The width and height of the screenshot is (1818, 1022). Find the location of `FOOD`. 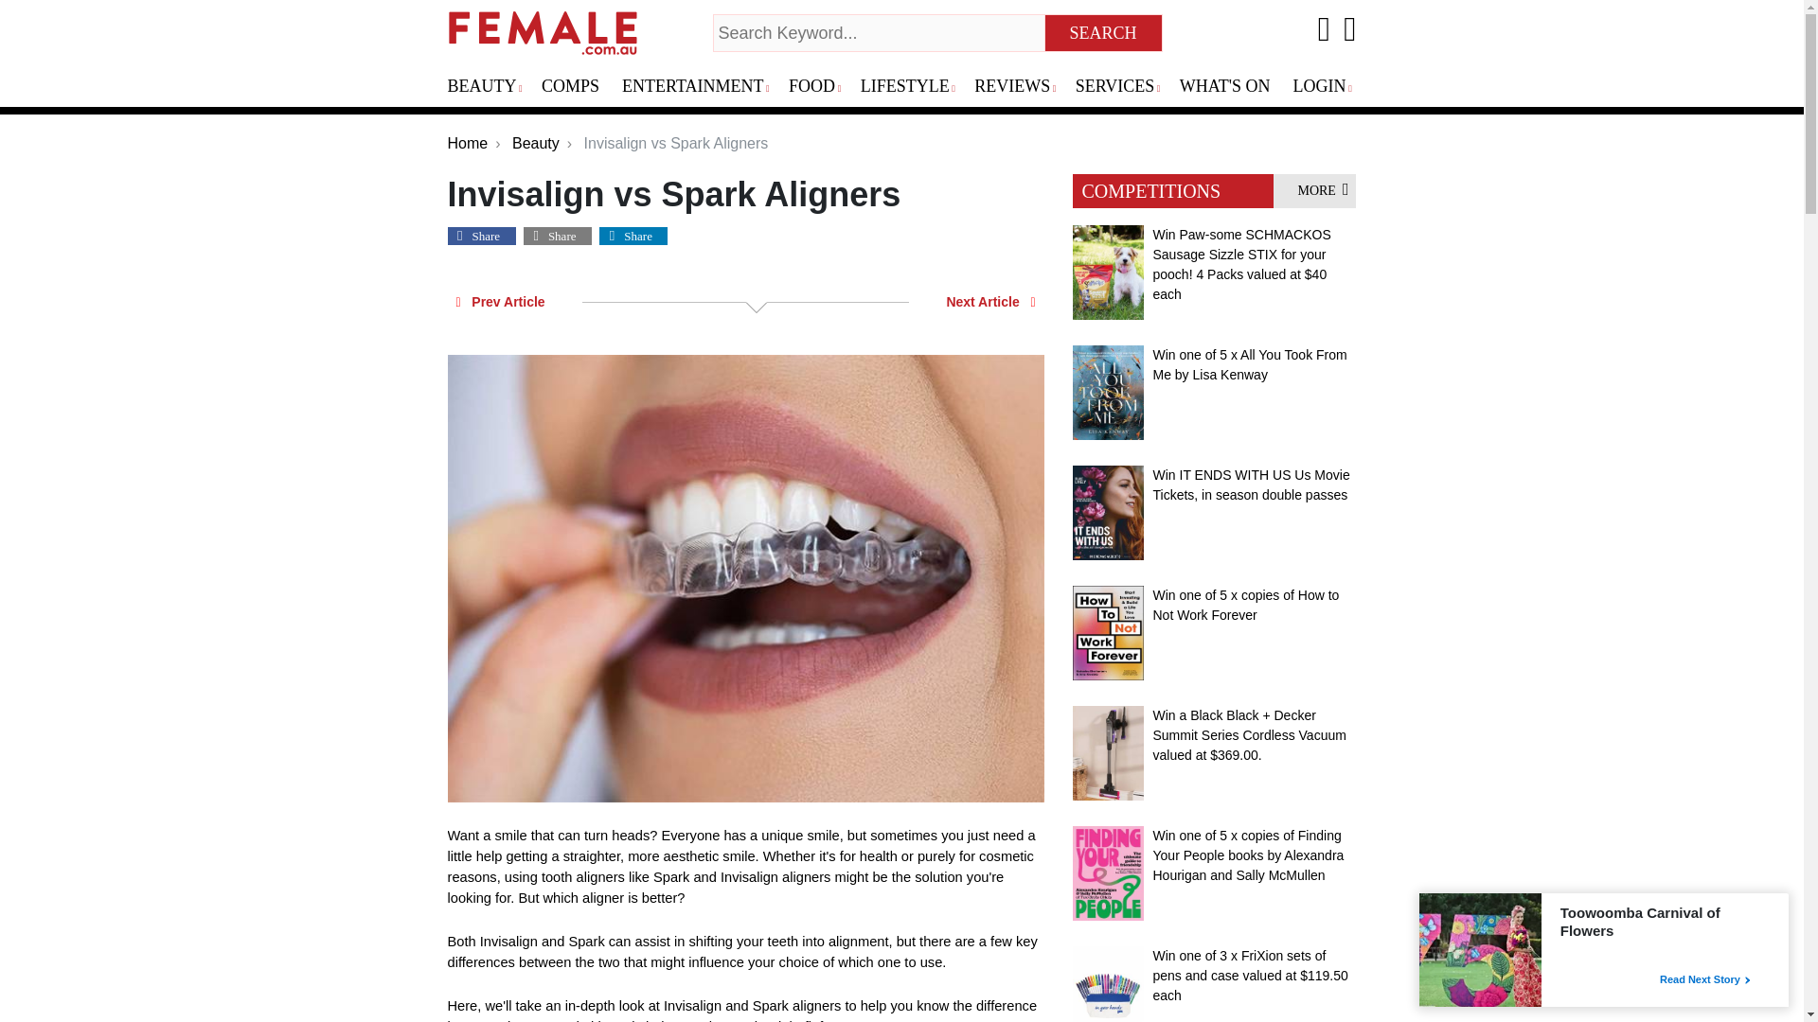

FOOD is located at coordinates (820, 87).